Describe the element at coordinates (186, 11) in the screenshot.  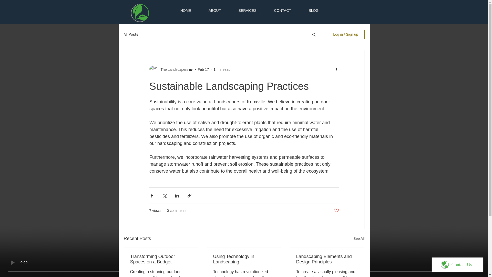
I see `HOME` at that location.